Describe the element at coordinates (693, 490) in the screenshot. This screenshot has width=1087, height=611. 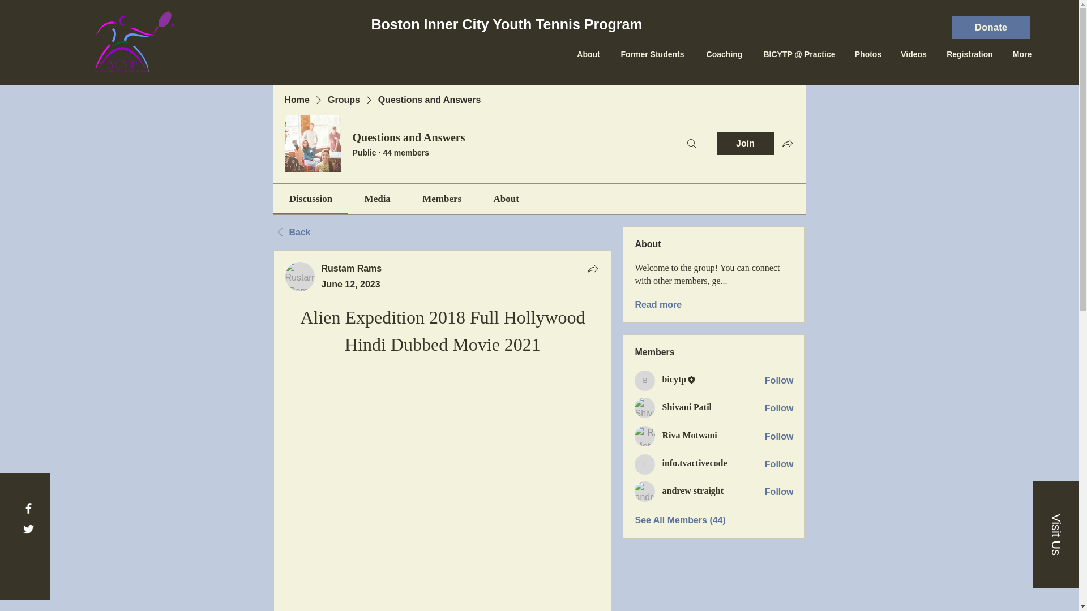
I see `andrew straight` at that location.